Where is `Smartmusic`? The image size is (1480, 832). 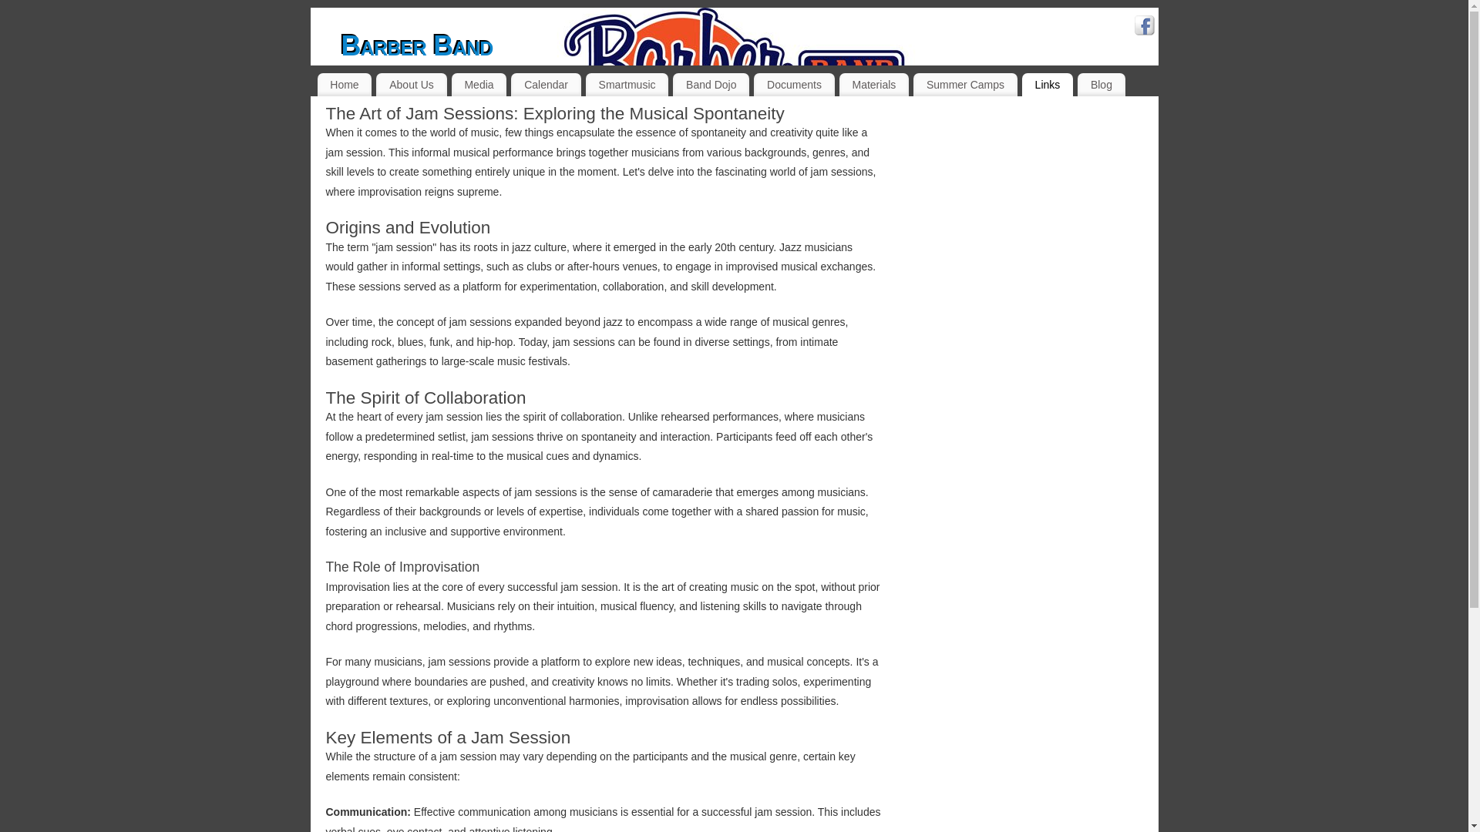 Smartmusic is located at coordinates (627, 85).